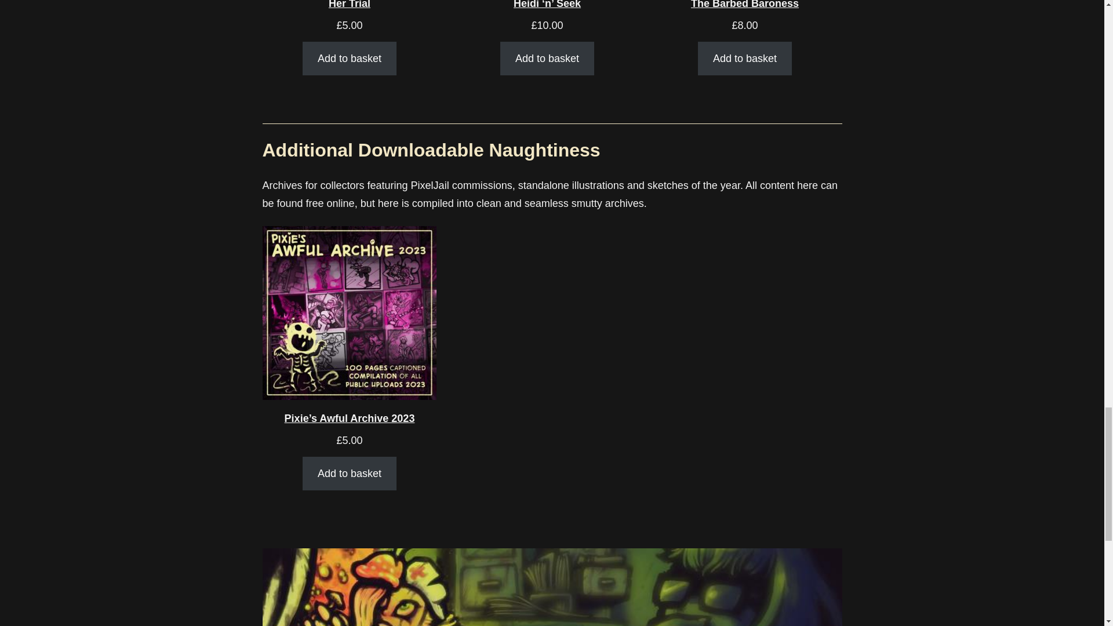 This screenshot has height=626, width=1113. I want to click on Her Trial, so click(349, 8).